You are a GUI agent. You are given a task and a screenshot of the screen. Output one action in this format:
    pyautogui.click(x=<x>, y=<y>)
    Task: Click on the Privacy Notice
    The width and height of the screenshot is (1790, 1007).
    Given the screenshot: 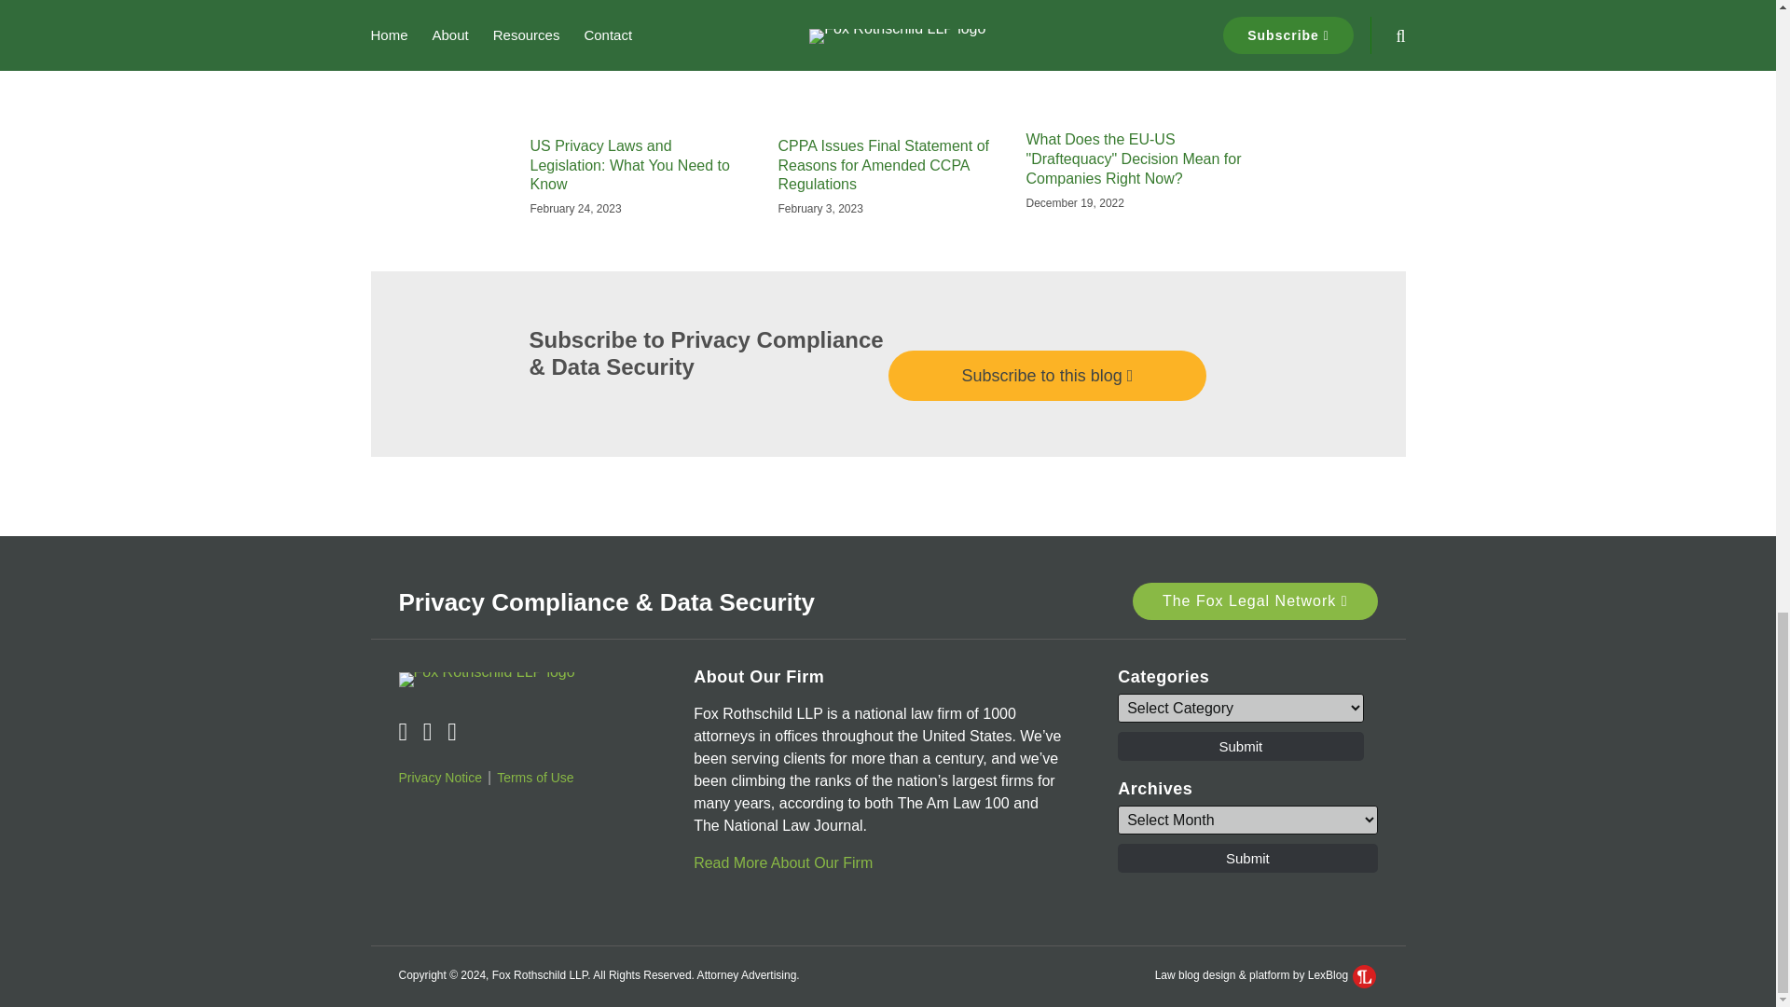 What is the action you would take?
    pyautogui.click(x=440, y=777)
    